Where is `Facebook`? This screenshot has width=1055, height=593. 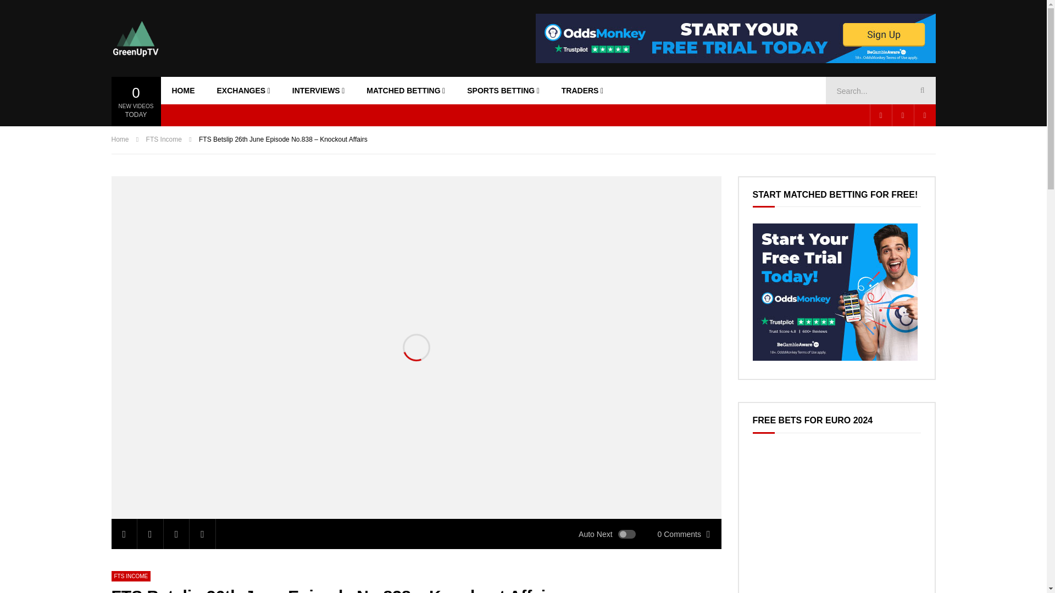
Facebook is located at coordinates (880, 115).